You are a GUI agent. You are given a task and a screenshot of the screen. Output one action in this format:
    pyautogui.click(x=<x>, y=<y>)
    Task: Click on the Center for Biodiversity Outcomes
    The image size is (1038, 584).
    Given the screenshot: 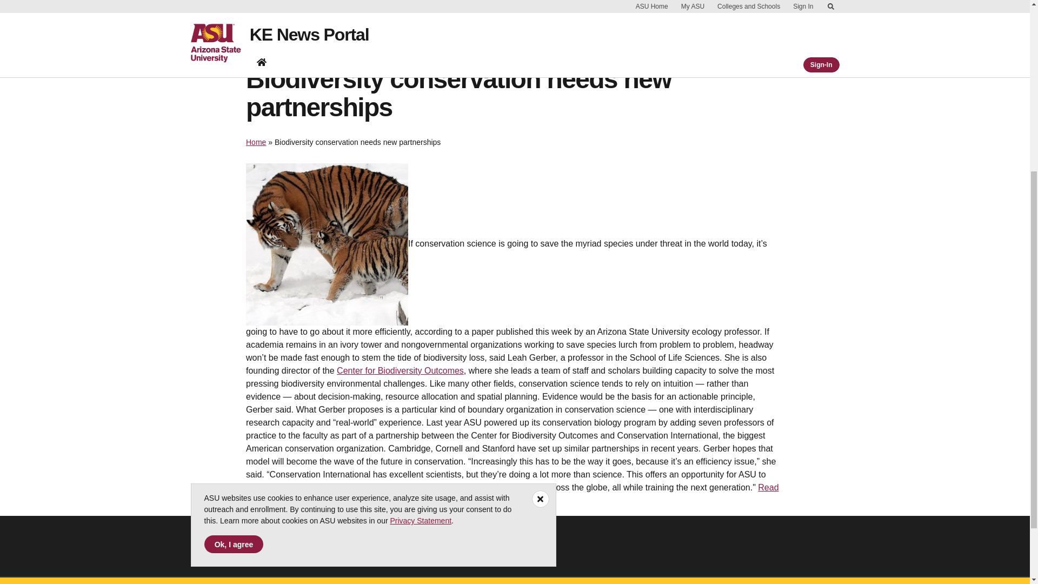 What is the action you would take?
    pyautogui.click(x=400, y=371)
    